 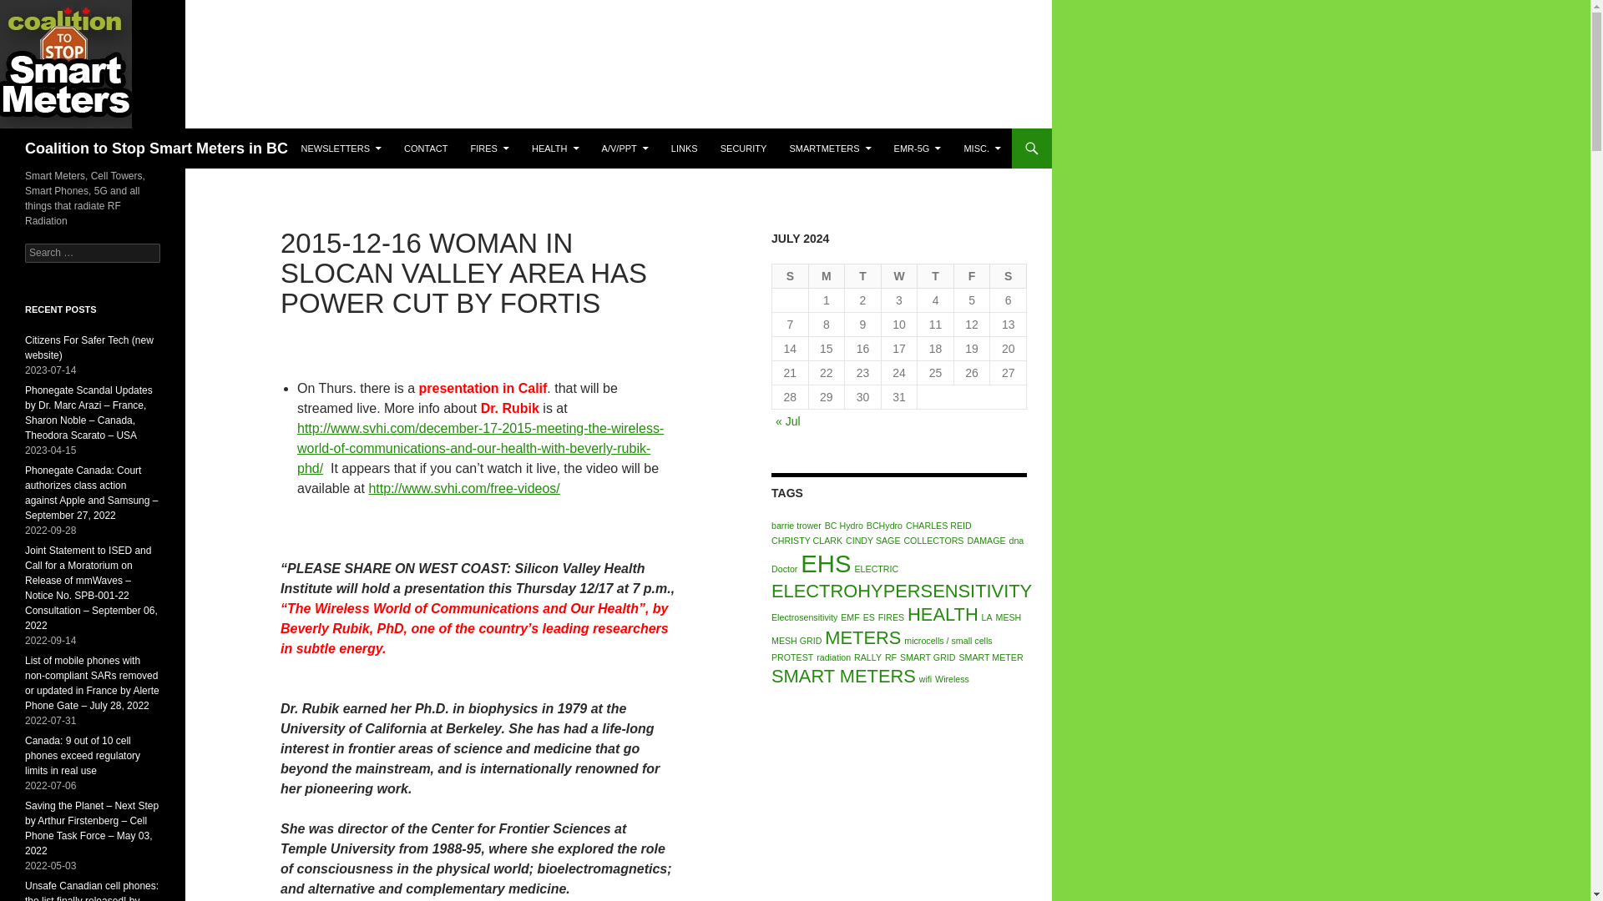 I want to click on Wednesday, so click(x=900, y=276).